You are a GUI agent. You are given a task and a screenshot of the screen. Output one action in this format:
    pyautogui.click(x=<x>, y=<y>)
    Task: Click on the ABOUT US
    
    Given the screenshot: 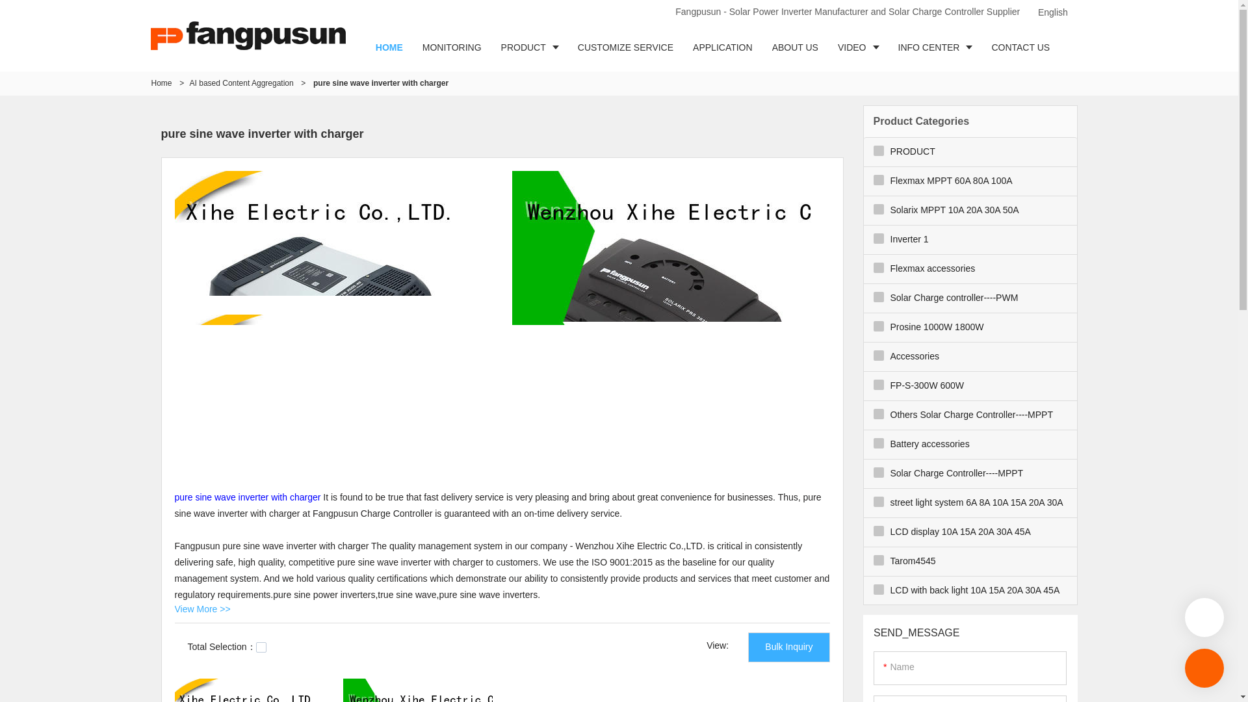 What is the action you would take?
    pyautogui.click(x=796, y=47)
    